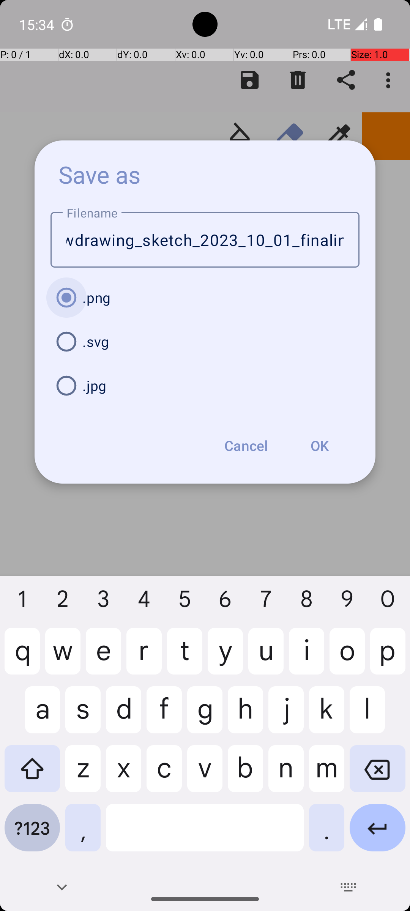 This screenshot has height=911, width=410. Describe the element at coordinates (205, 342) in the screenshot. I see `.svg` at that location.